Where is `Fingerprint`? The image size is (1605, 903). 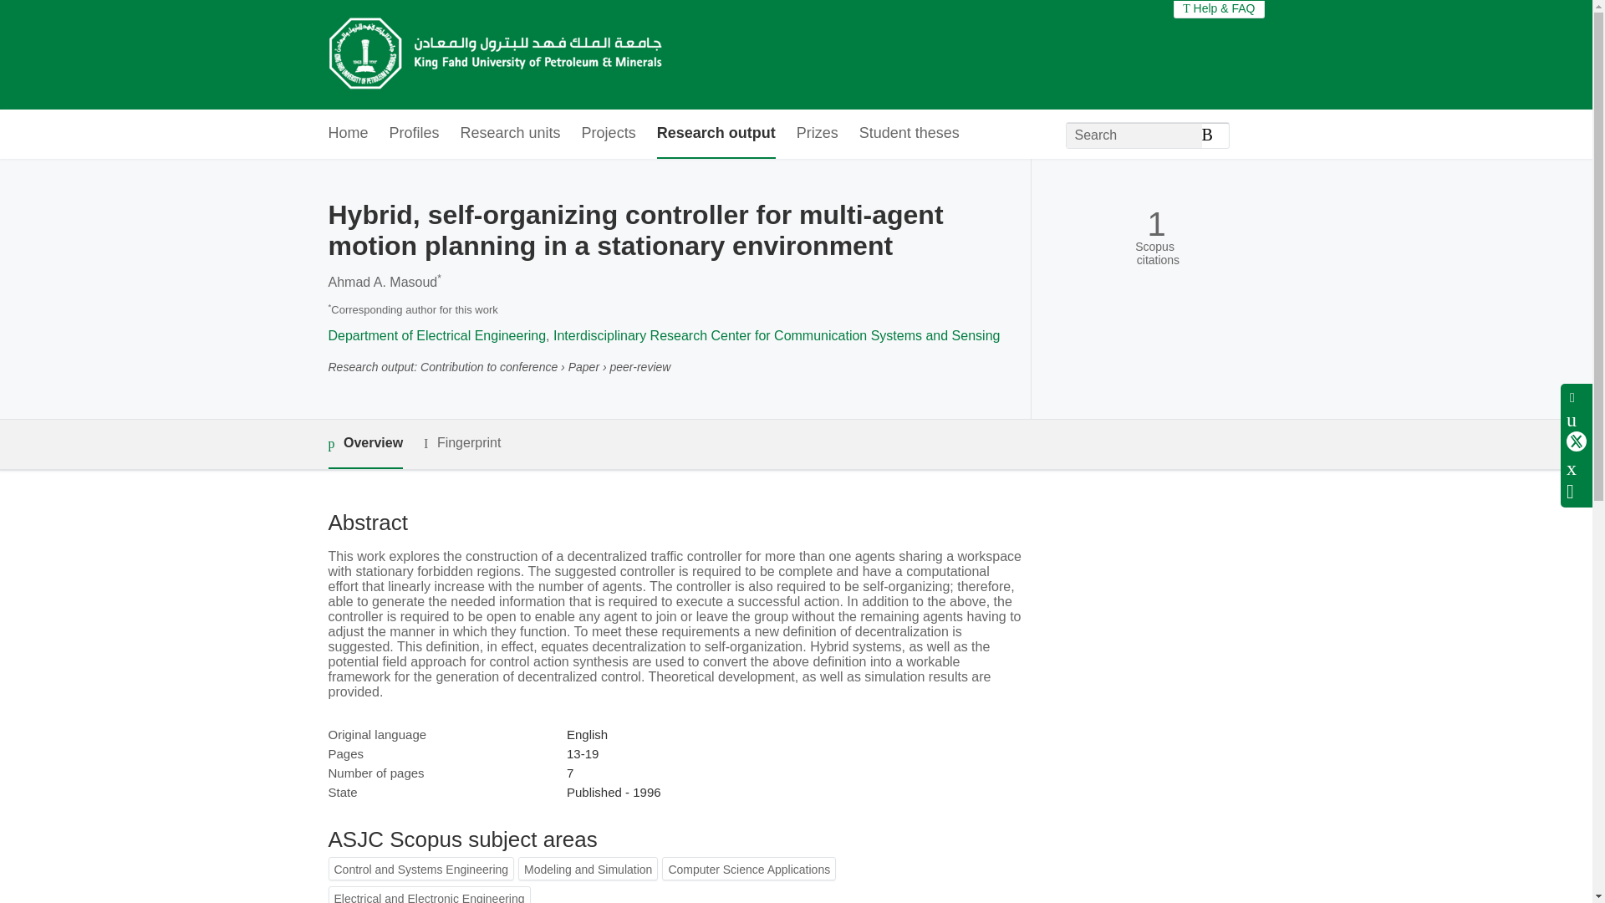 Fingerprint is located at coordinates (461, 443).